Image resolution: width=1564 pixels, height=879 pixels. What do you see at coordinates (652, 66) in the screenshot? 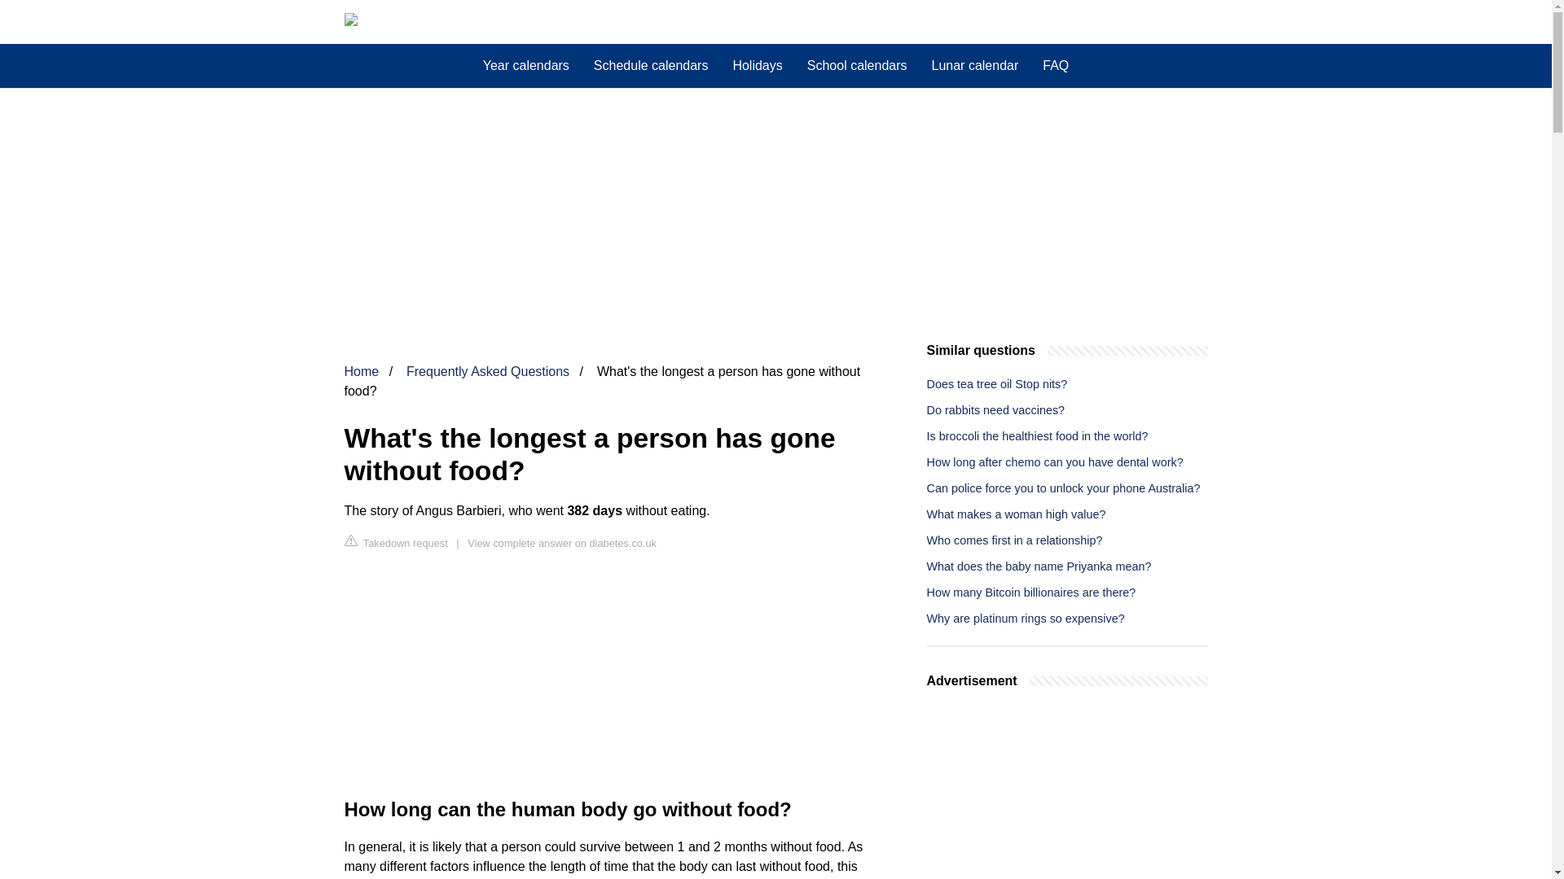
I see `Schedule calendars` at bounding box center [652, 66].